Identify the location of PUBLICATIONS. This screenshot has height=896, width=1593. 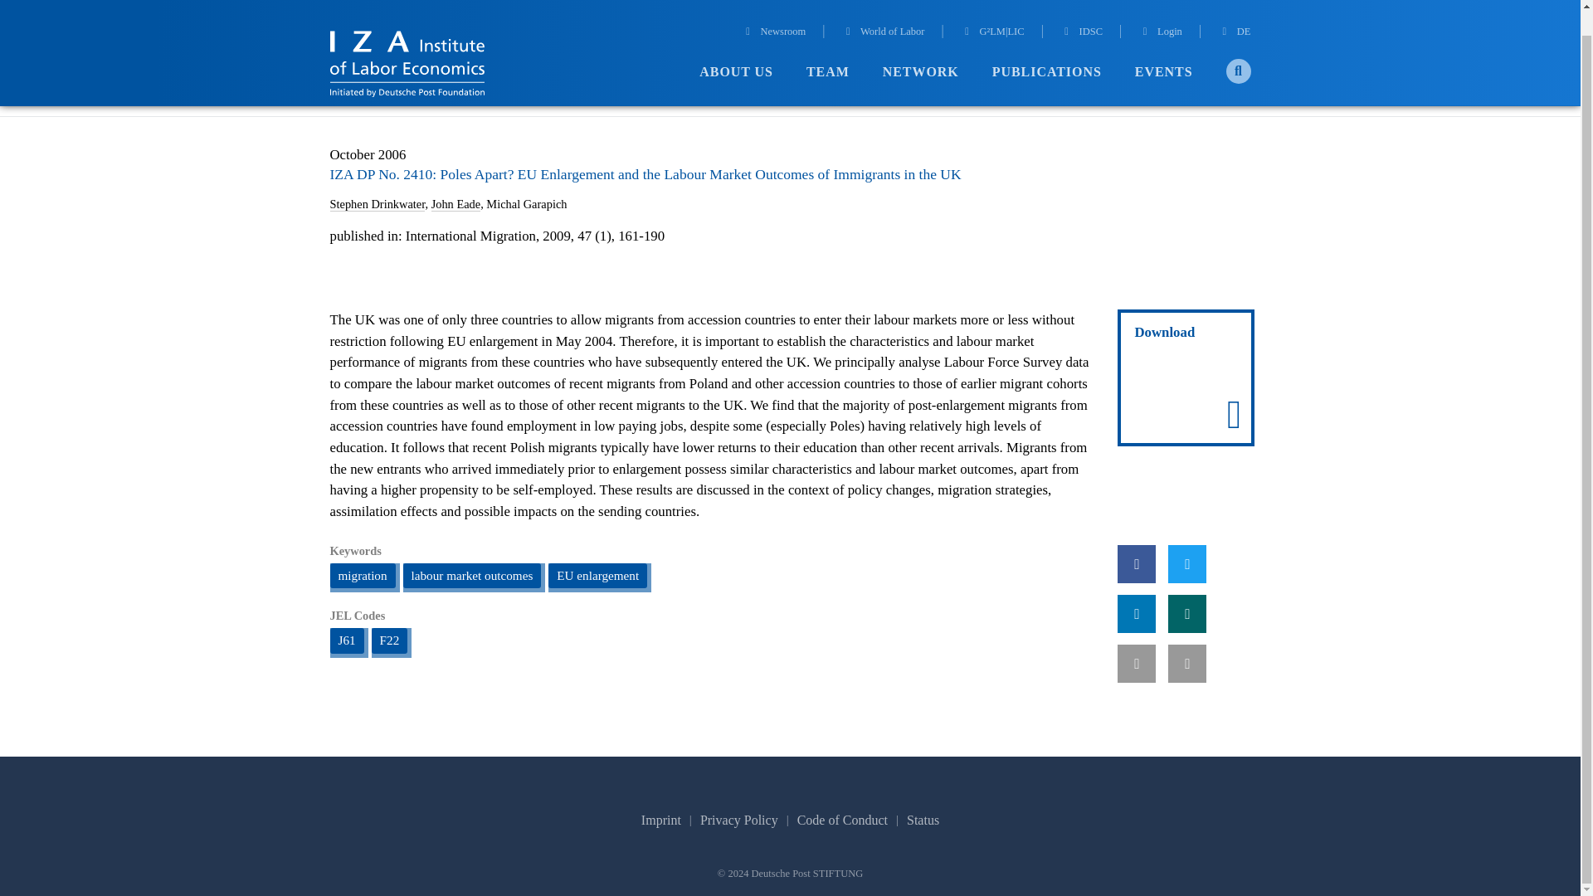
(1047, 47).